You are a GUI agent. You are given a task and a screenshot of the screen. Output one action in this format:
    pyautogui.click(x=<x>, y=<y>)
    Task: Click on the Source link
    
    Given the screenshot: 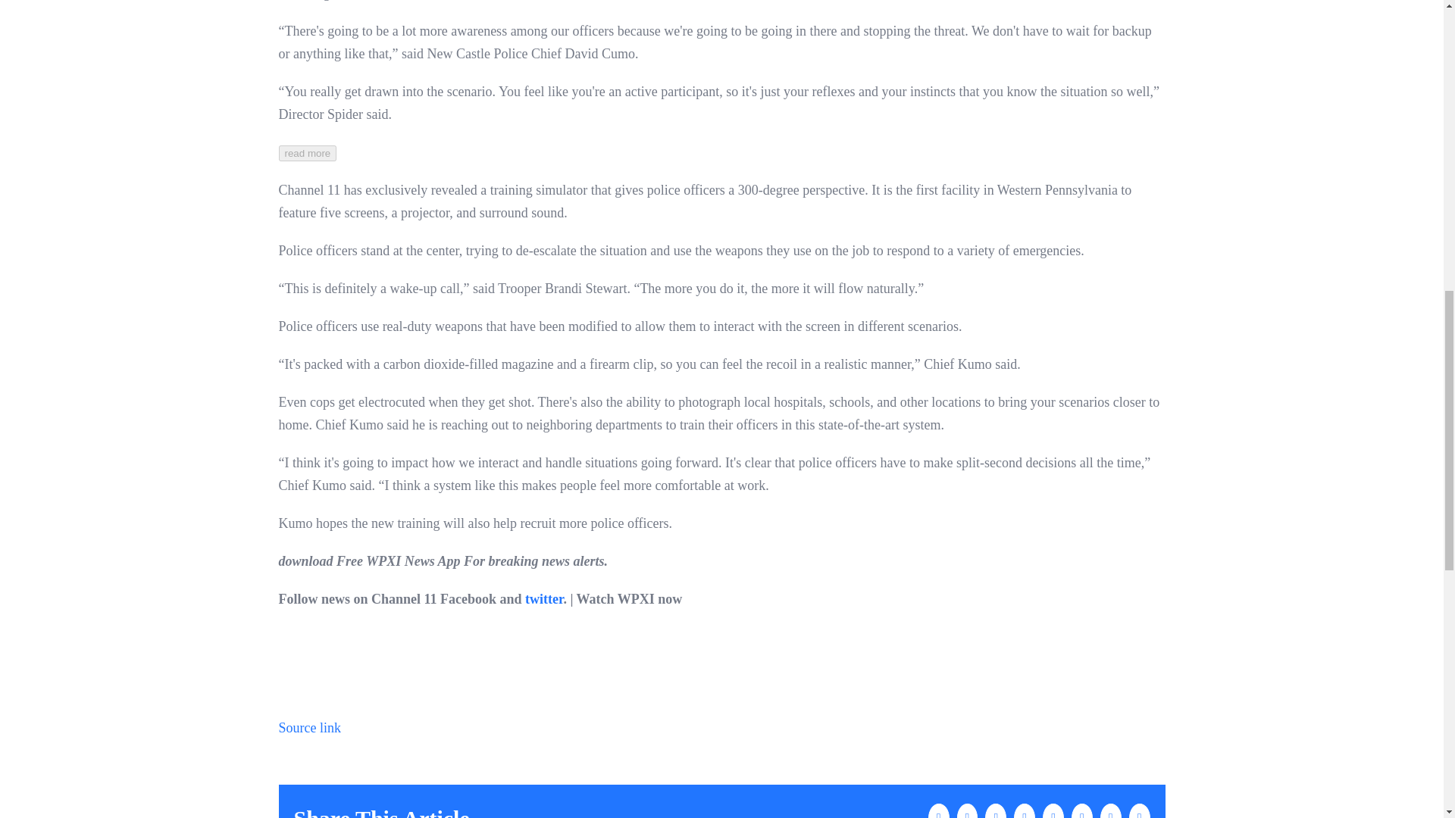 What is the action you would take?
    pyautogui.click(x=311, y=727)
    